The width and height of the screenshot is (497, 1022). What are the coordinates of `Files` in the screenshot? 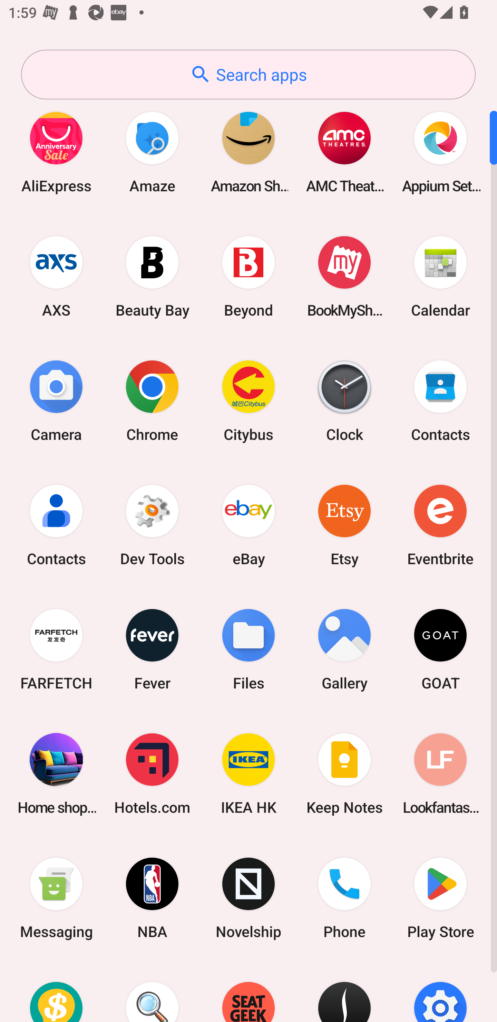 It's located at (248, 649).